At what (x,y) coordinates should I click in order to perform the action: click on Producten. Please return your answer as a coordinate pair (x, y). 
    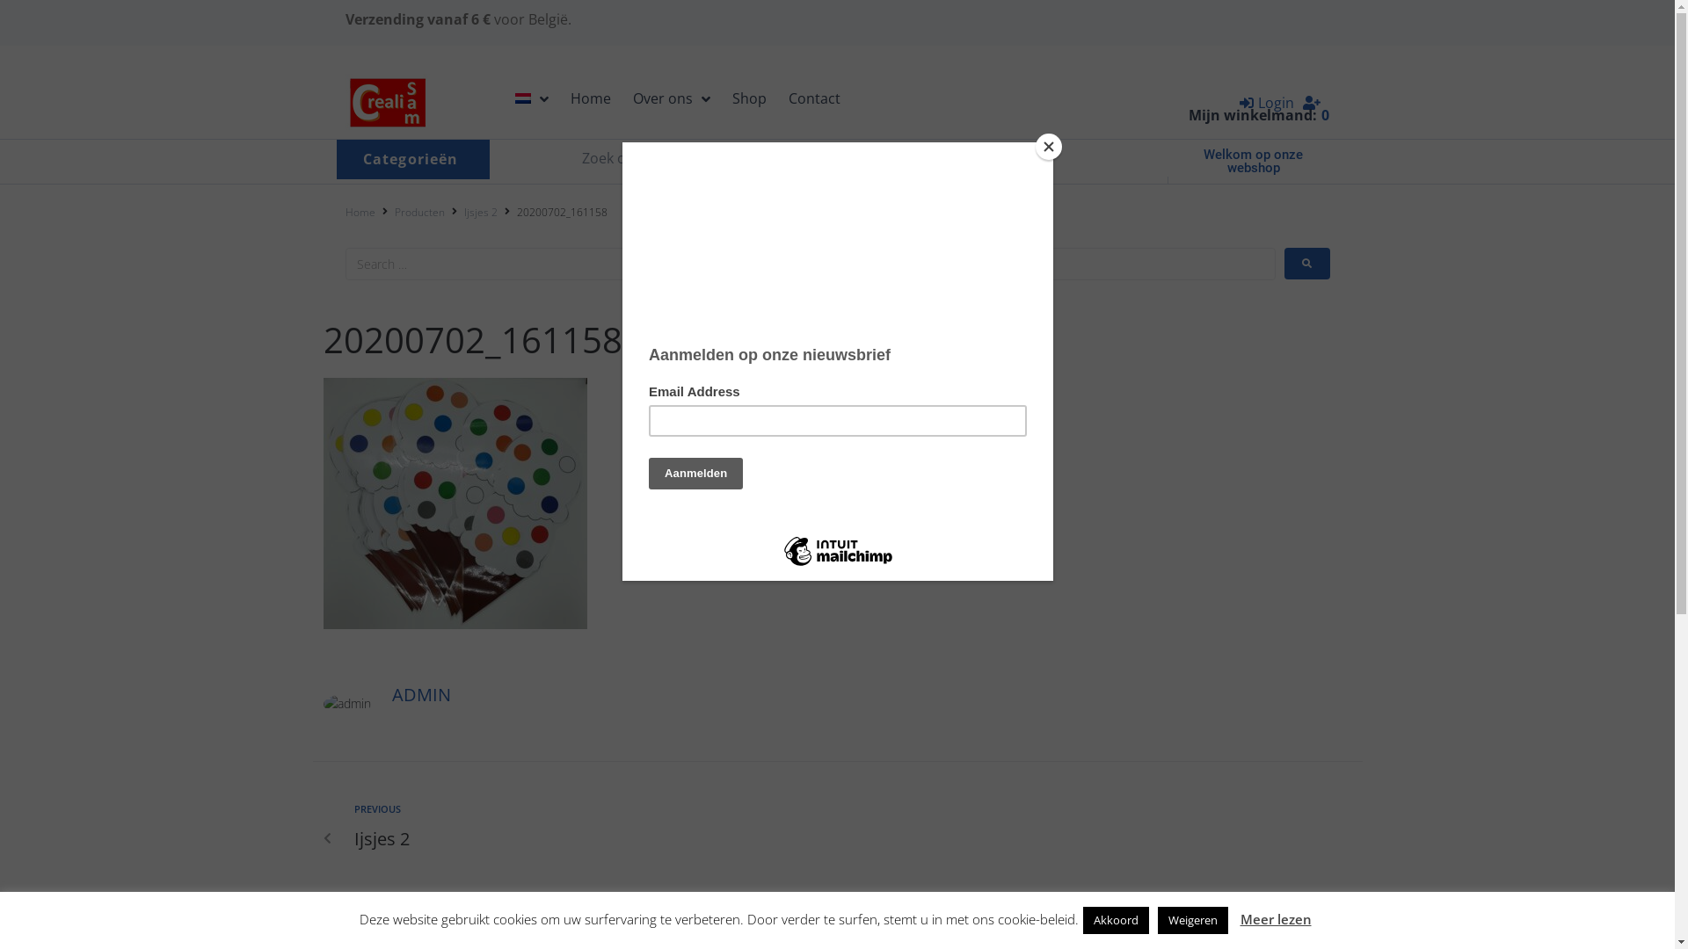
    Looking at the image, I should click on (418, 213).